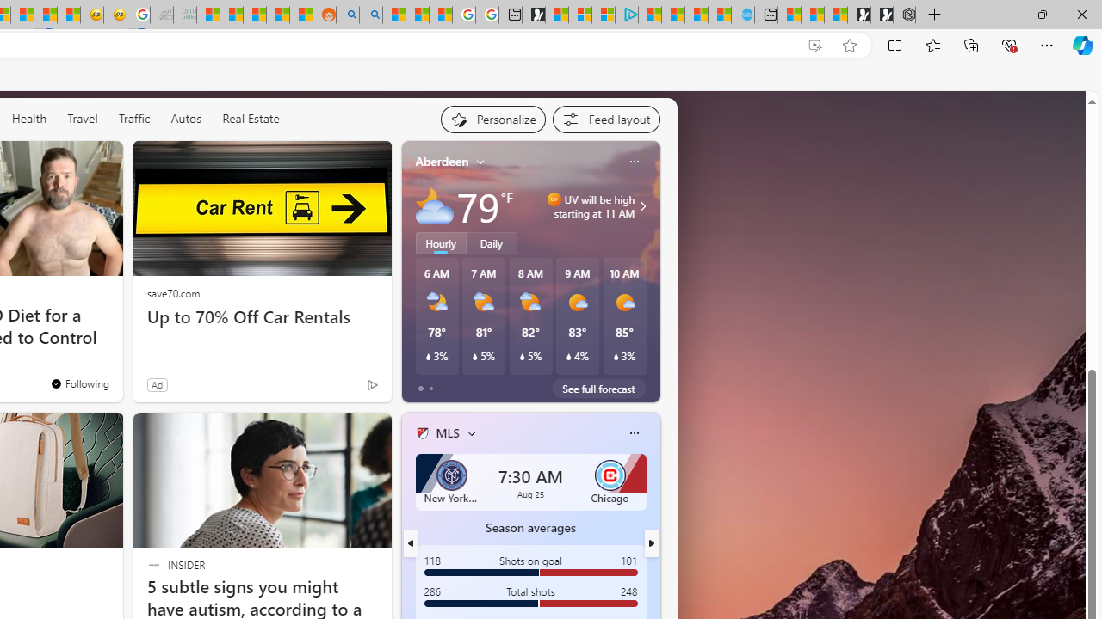 This screenshot has height=619, width=1102. What do you see at coordinates (434, 206) in the screenshot?
I see `Mostly cloudy` at bounding box center [434, 206].